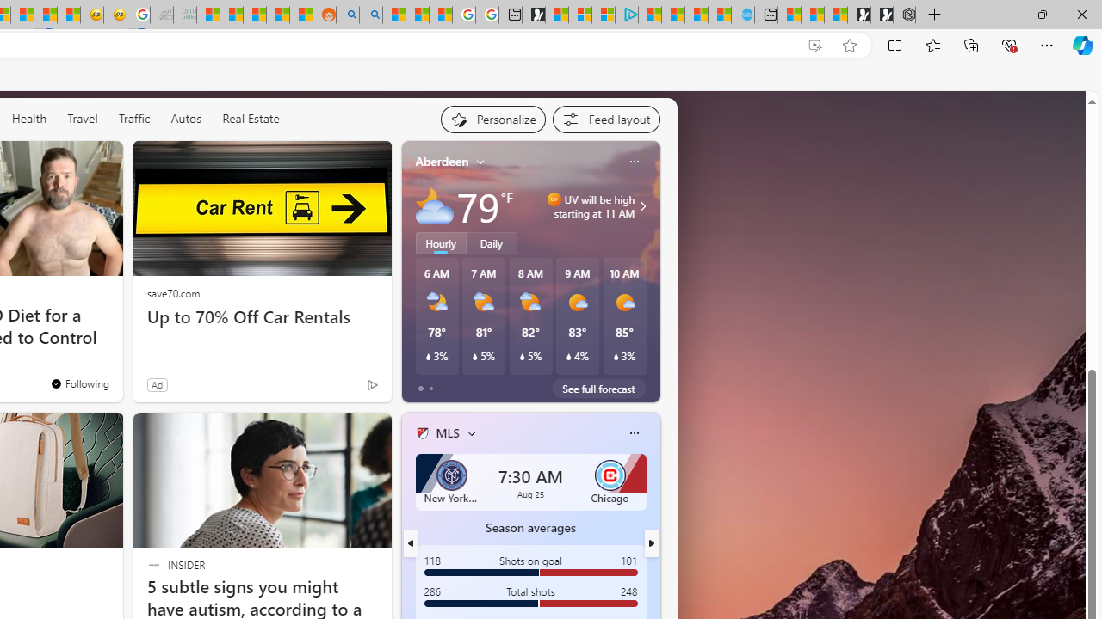 This screenshot has height=619, width=1102. What do you see at coordinates (434, 206) in the screenshot?
I see `Mostly cloudy` at bounding box center [434, 206].